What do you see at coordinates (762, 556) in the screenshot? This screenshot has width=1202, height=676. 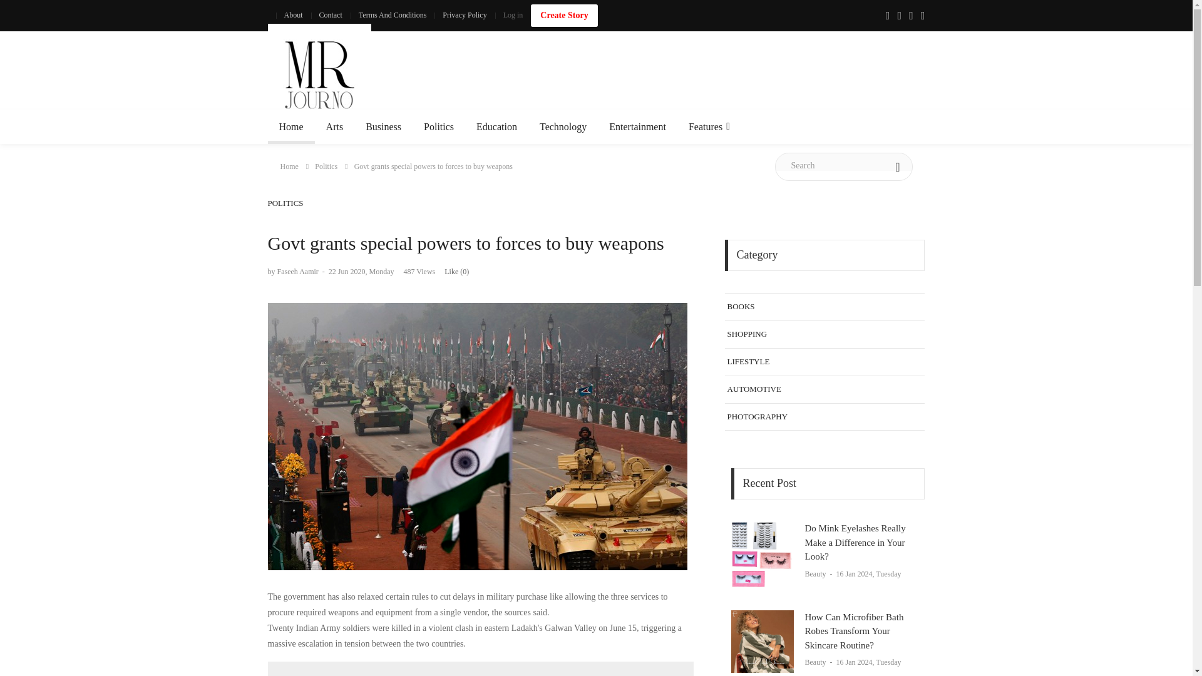 I see `Do Mink Eyelashes Really Make a Difference in Your Look?` at bounding box center [762, 556].